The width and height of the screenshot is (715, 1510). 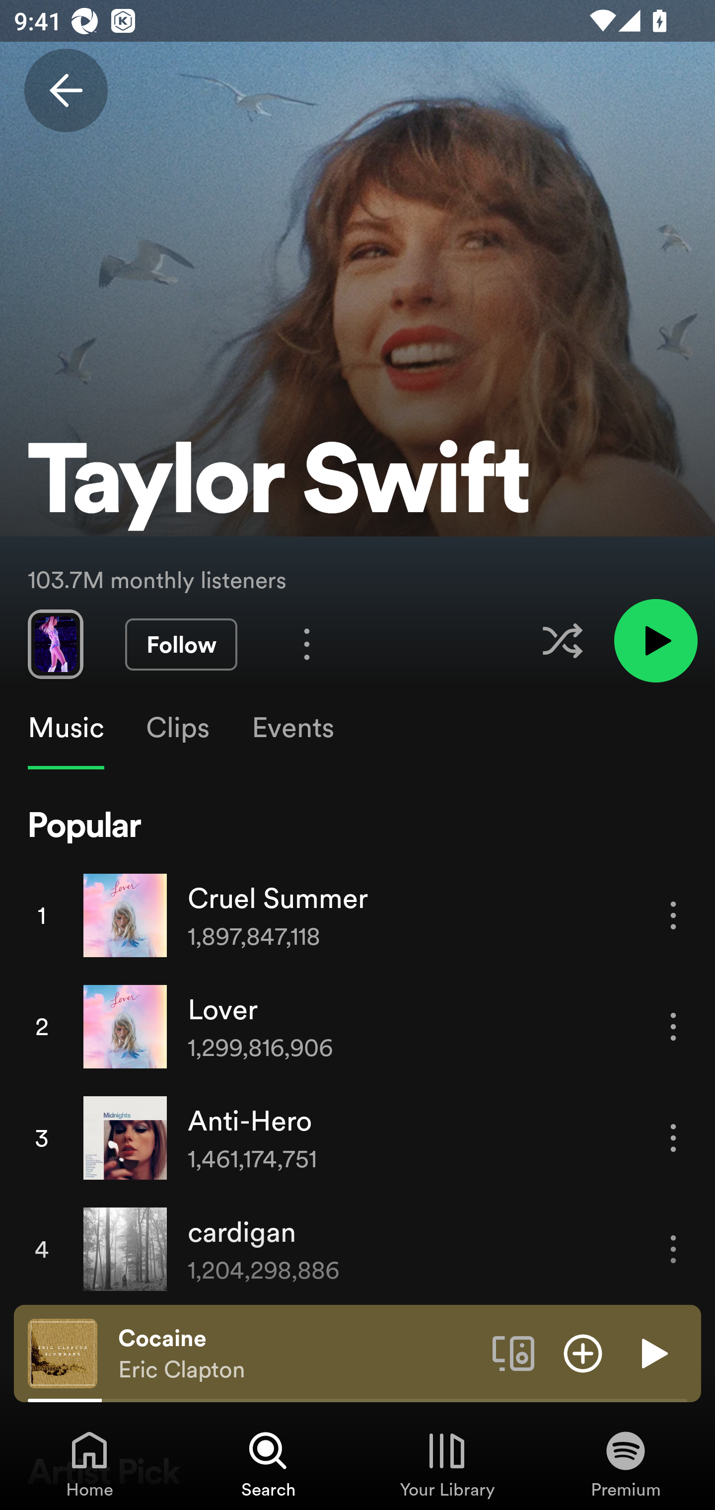 I want to click on More options for song Anti-Hero, so click(x=673, y=1137).